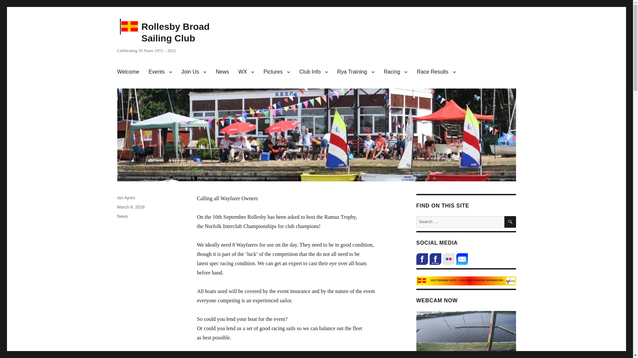 This screenshot has height=358, width=638. Describe the element at coordinates (314, 72) in the screenshot. I see `Club Info` at that location.